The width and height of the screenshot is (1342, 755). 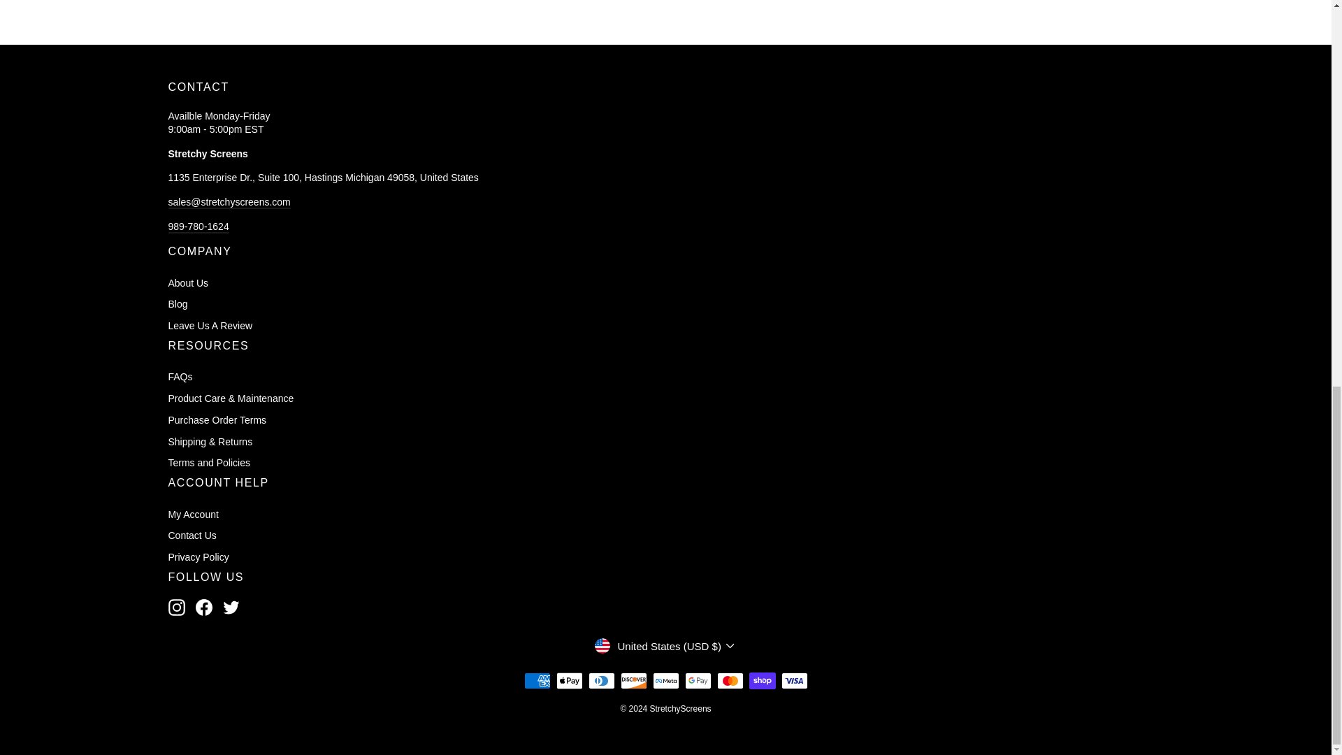 What do you see at coordinates (569, 681) in the screenshot?
I see `Apple Pay` at bounding box center [569, 681].